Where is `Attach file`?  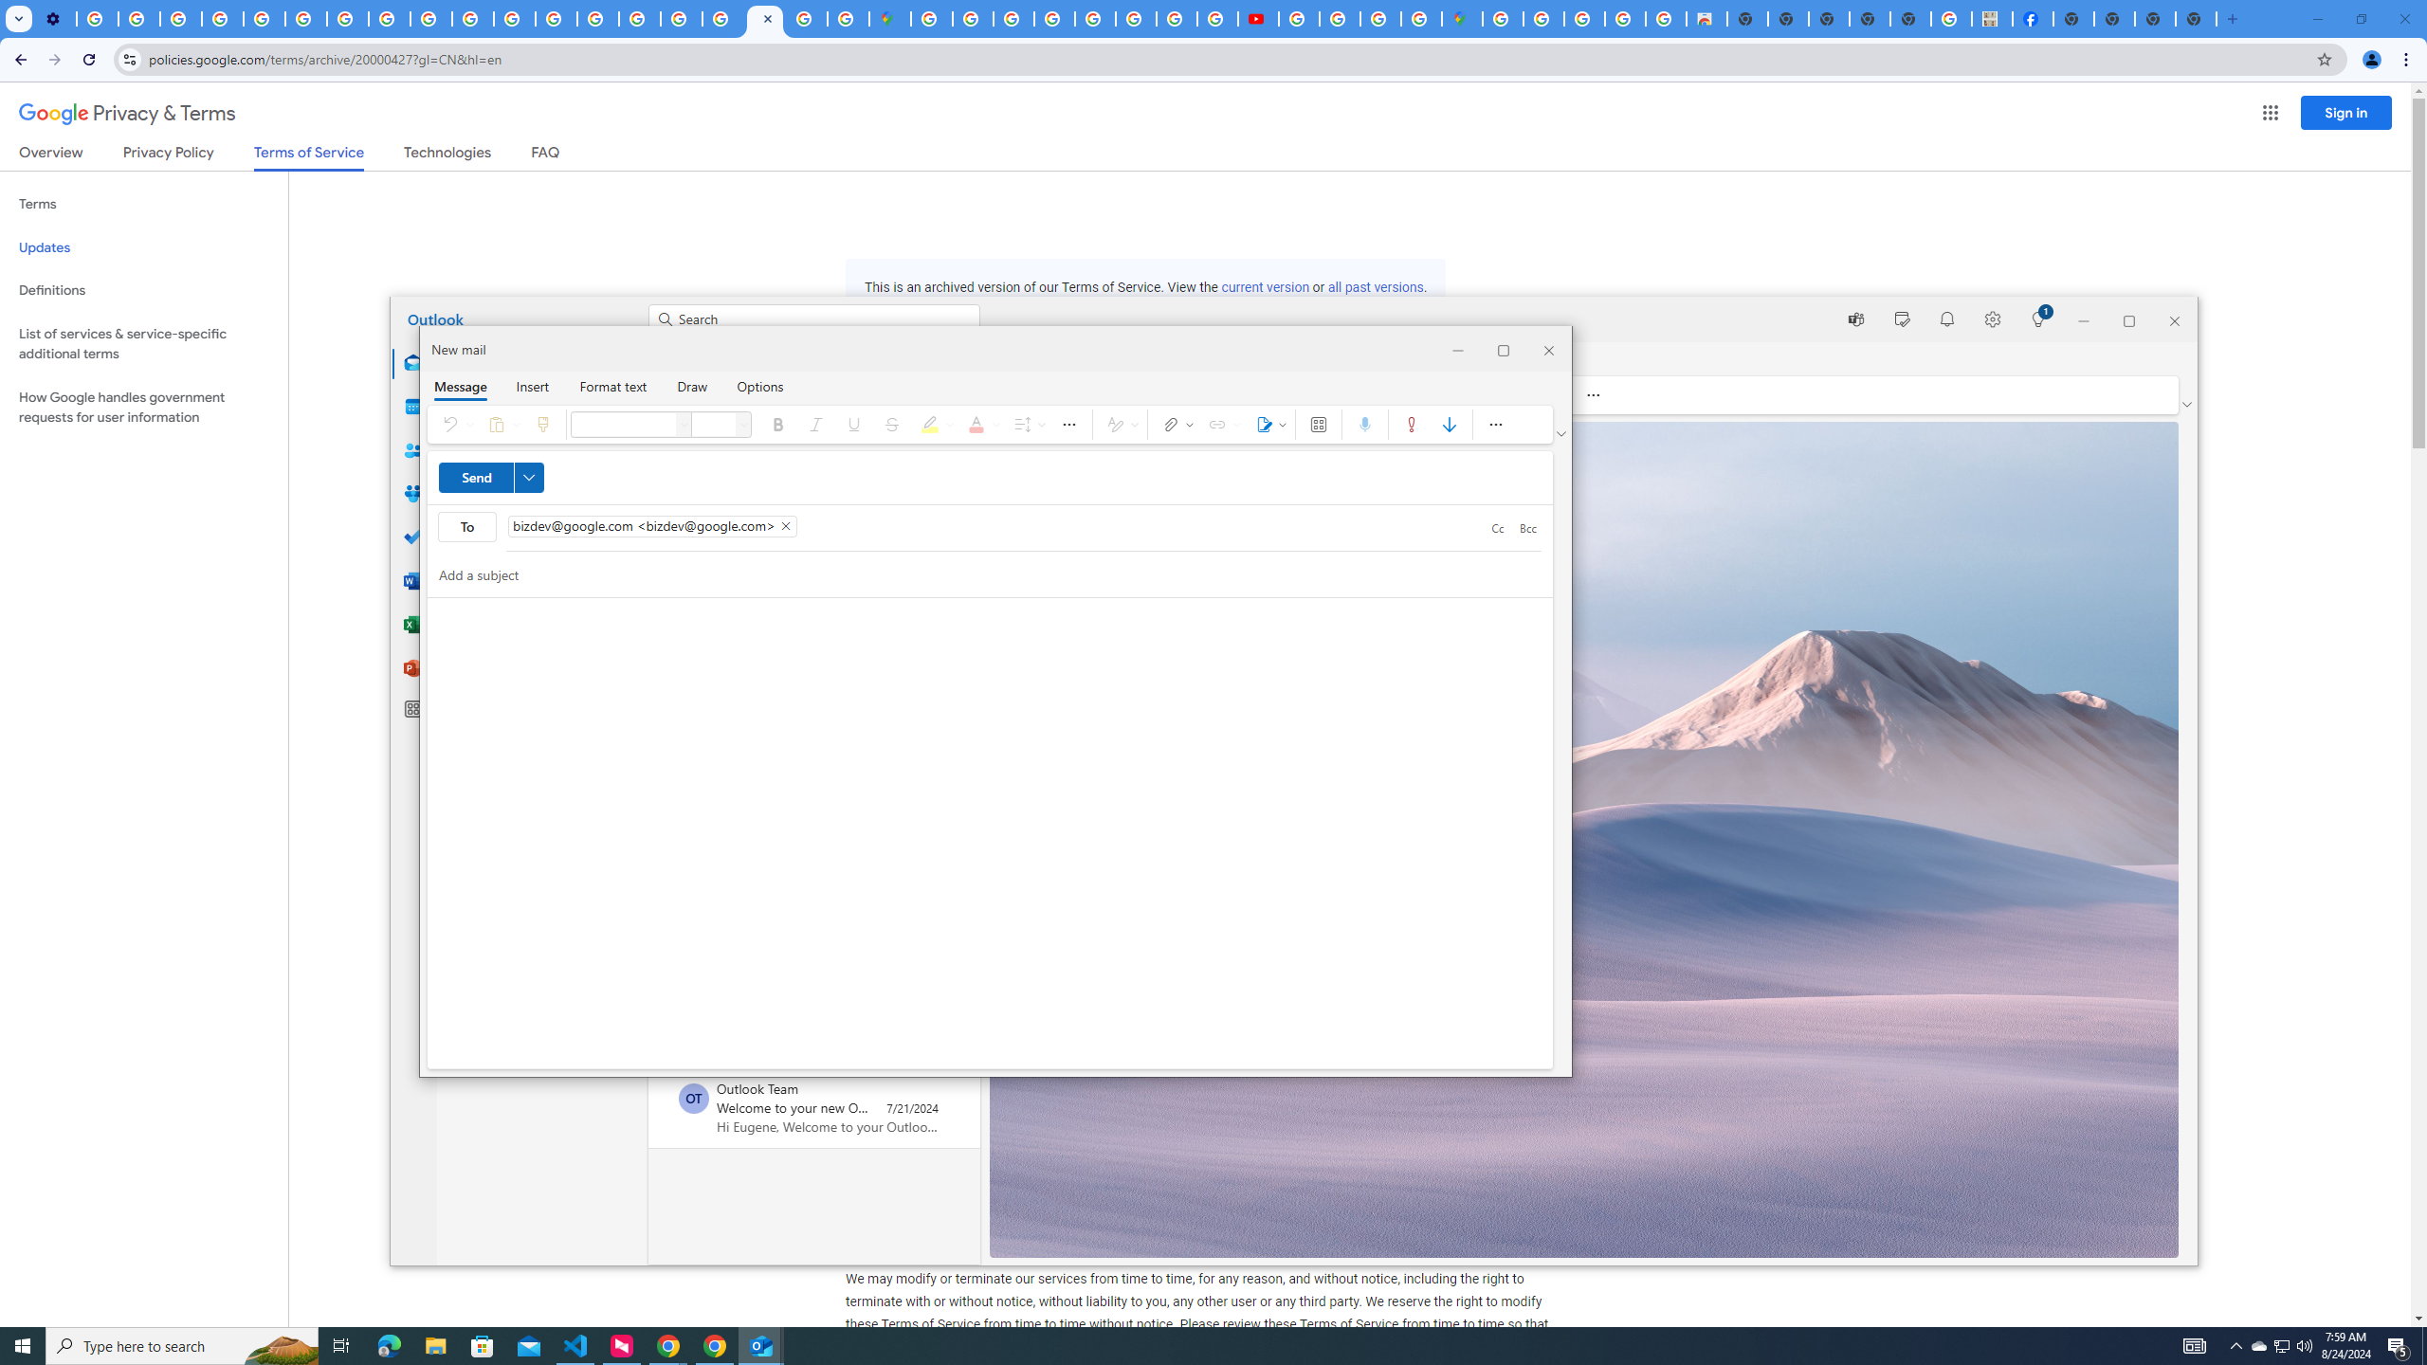
Attach file is located at coordinates (1176, 425).